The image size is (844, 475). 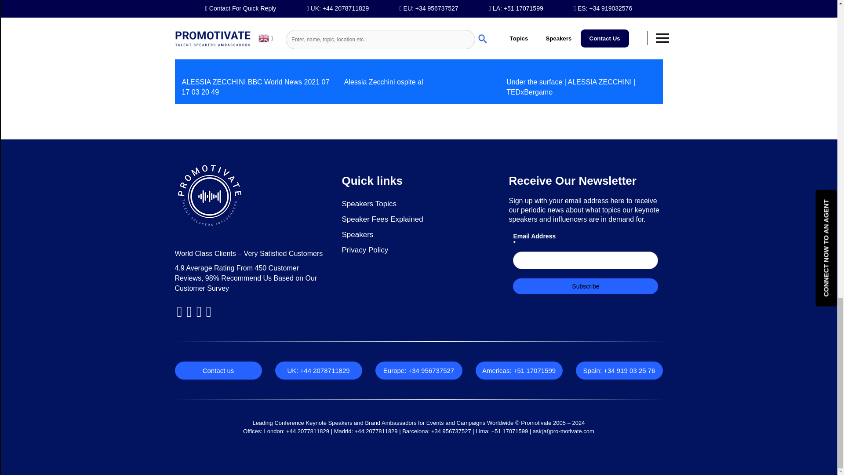 I want to click on Subscribe, so click(x=586, y=286).